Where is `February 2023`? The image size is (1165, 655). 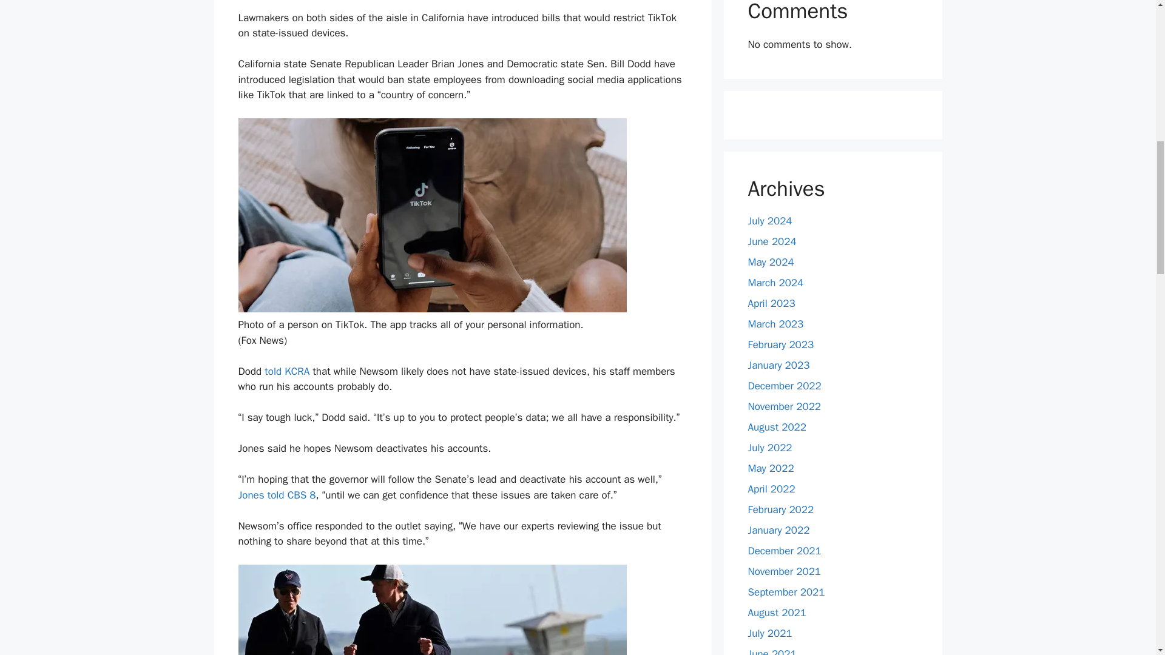
February 2023 is located at coordinates (780, 344).